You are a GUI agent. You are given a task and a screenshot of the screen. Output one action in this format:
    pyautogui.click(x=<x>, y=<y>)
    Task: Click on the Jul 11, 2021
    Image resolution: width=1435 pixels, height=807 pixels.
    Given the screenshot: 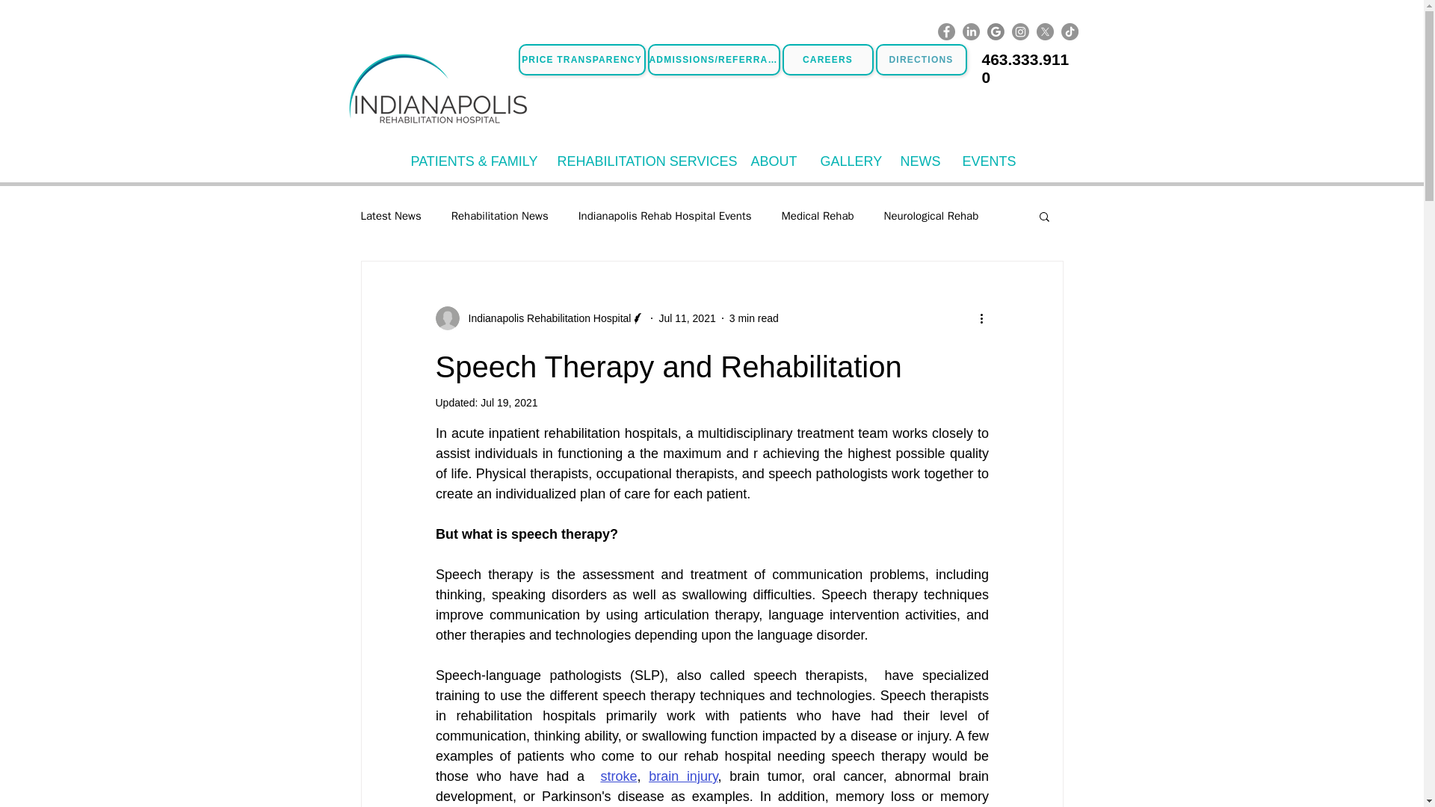 What is the action you would take?
    pyautogui.click(x=686, y=318)
    